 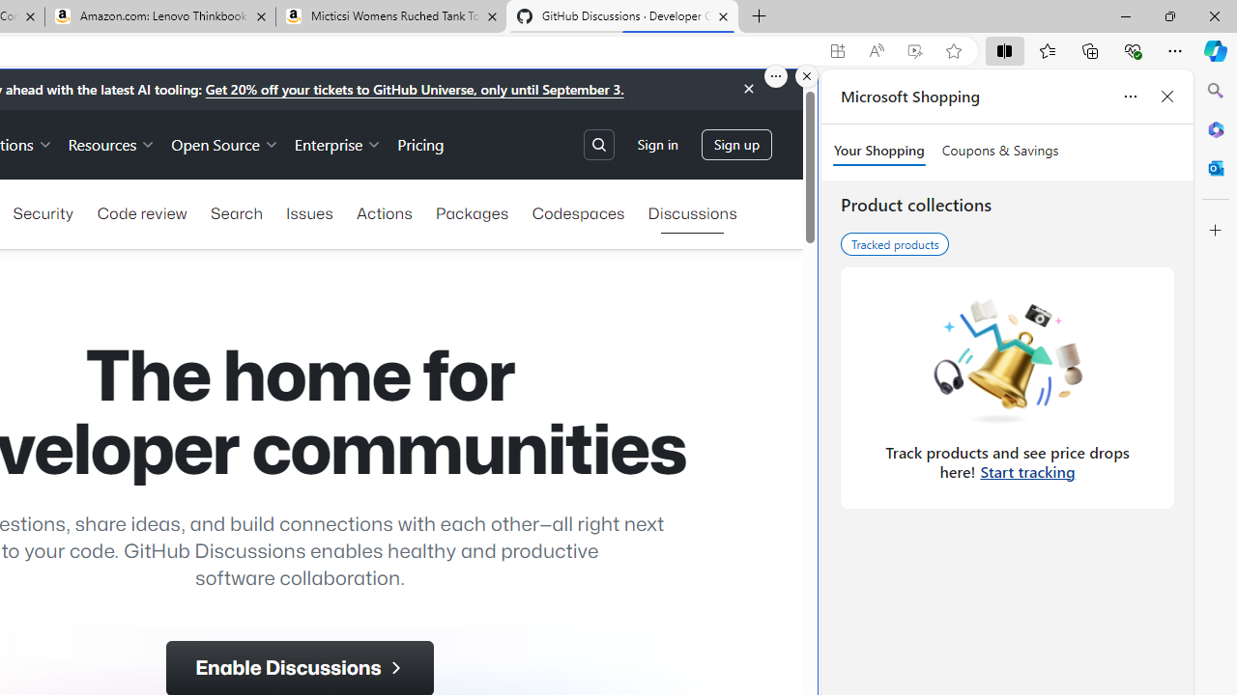 What do you see at coordinates (838, 51) in the screenshot?
I see `App available. Install ` at bounding box center [838, 51].